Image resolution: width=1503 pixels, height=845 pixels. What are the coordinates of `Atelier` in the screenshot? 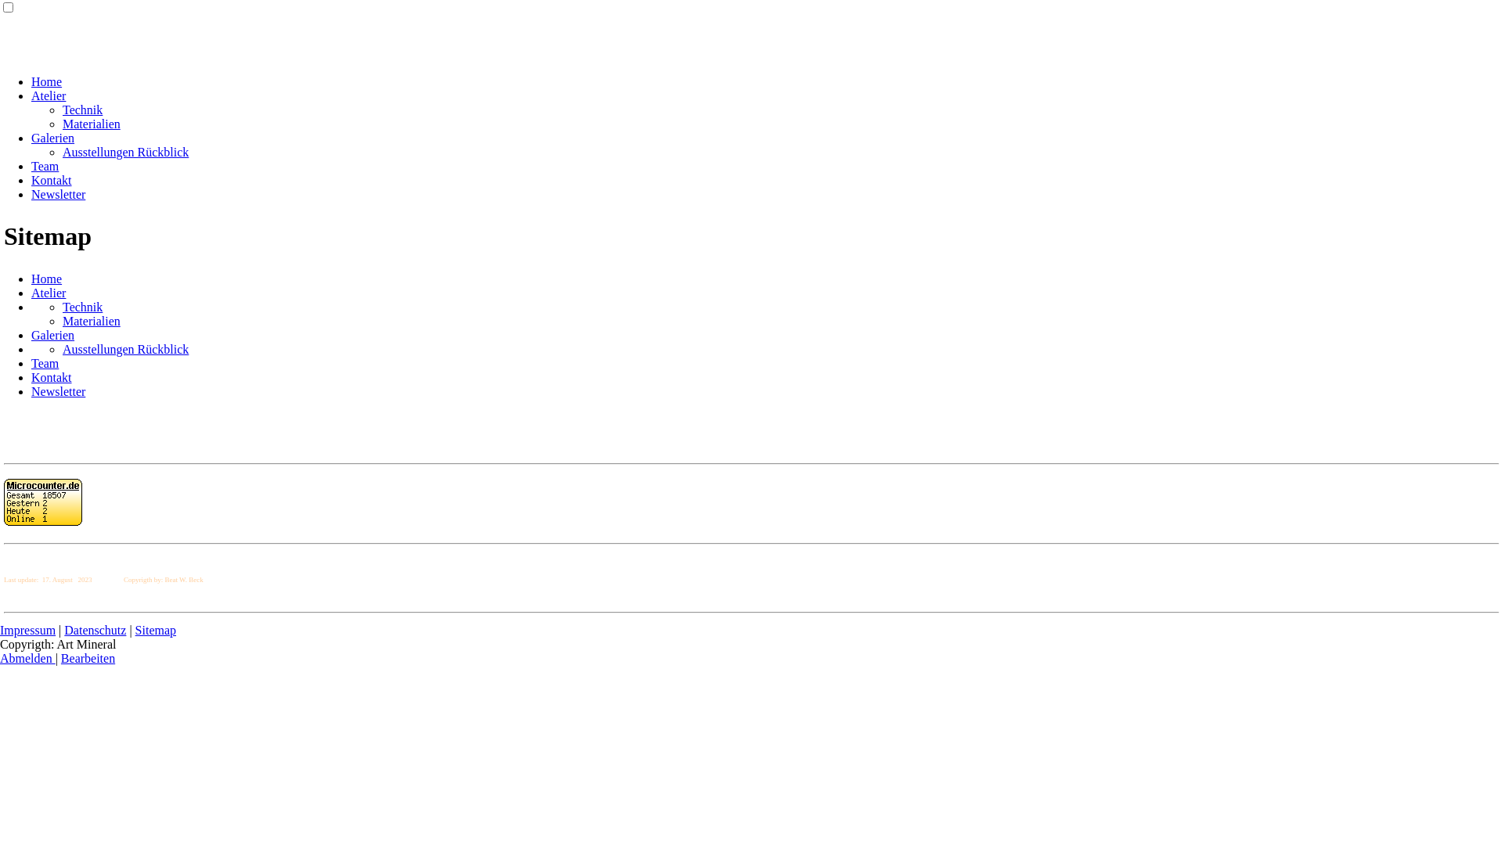 It's located at (49, 293).